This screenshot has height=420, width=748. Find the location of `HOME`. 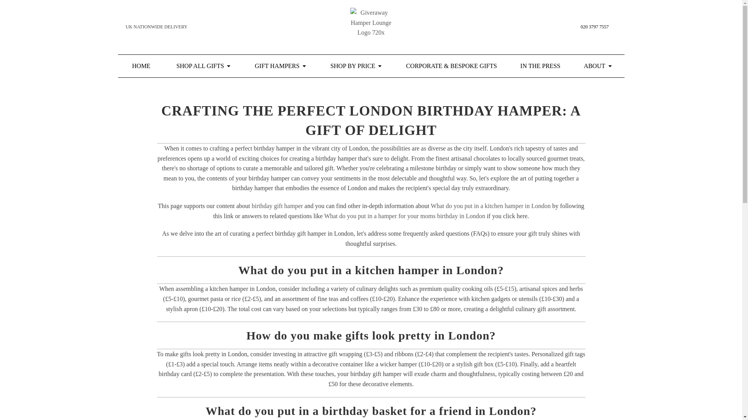

HOME is located at coordinates (141, 66).